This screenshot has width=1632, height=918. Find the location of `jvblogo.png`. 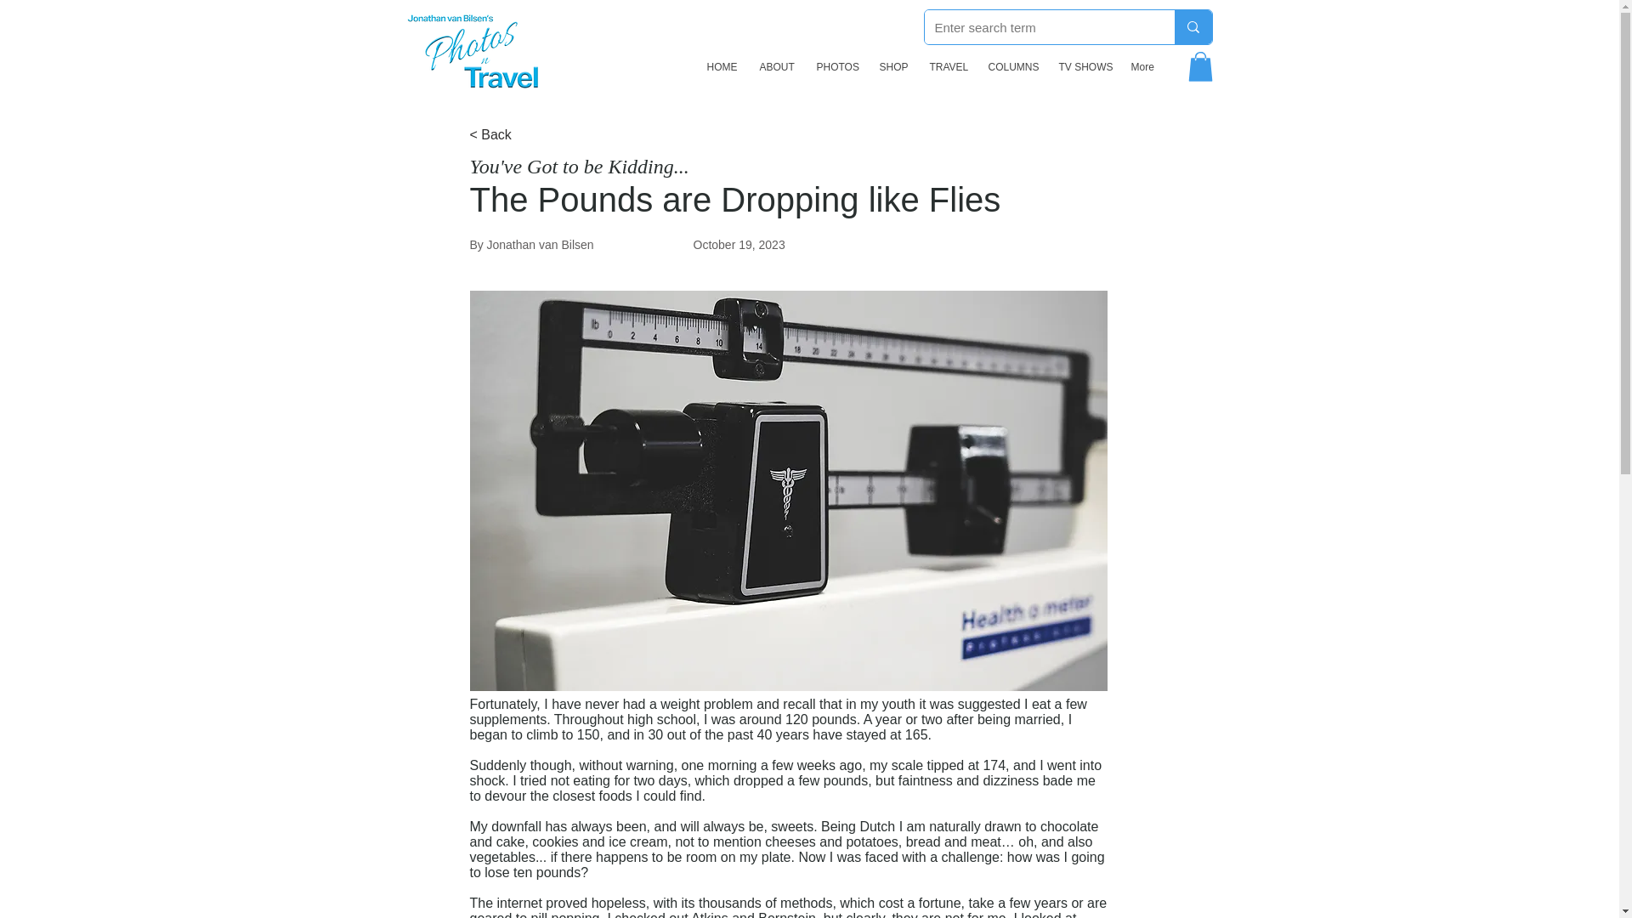

jvblogo.png is located at coordinates (474, 48).